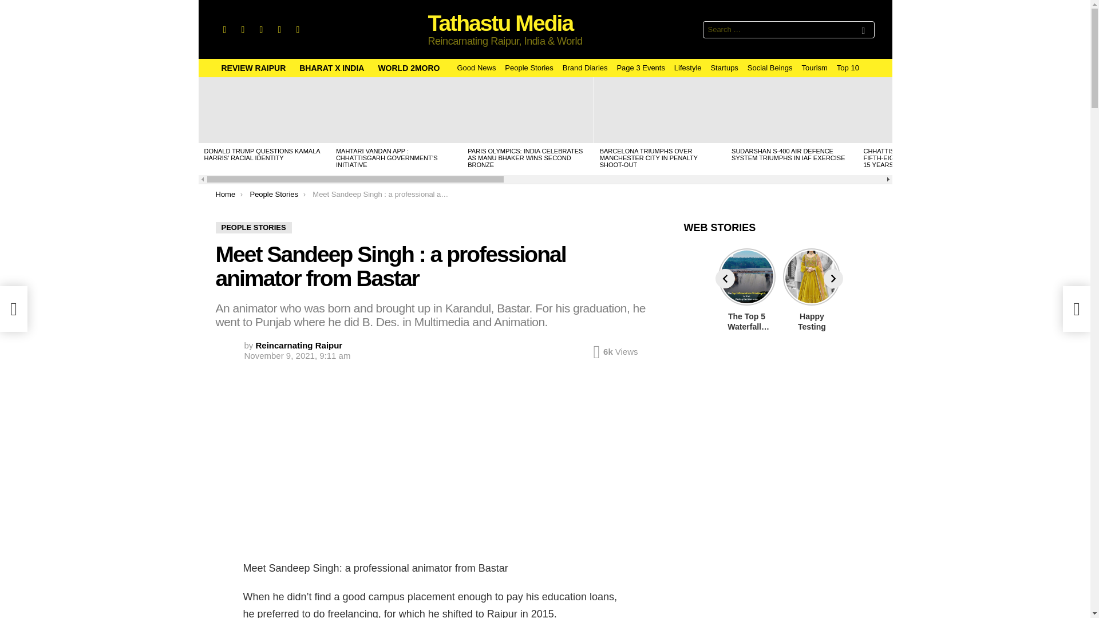 This screenshot has width=1099, height=618. I want to click on BARCELONA TRIUMPHS OVER MANCHESTER CITY IN PENALTY SHOOT-OUT, so click(649, 158).